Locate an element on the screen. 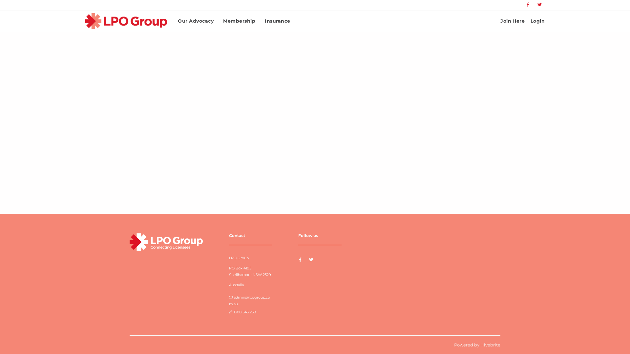 This screenshot has width=630, height=354. Go to facebook page is located at coordinates (528, 5).